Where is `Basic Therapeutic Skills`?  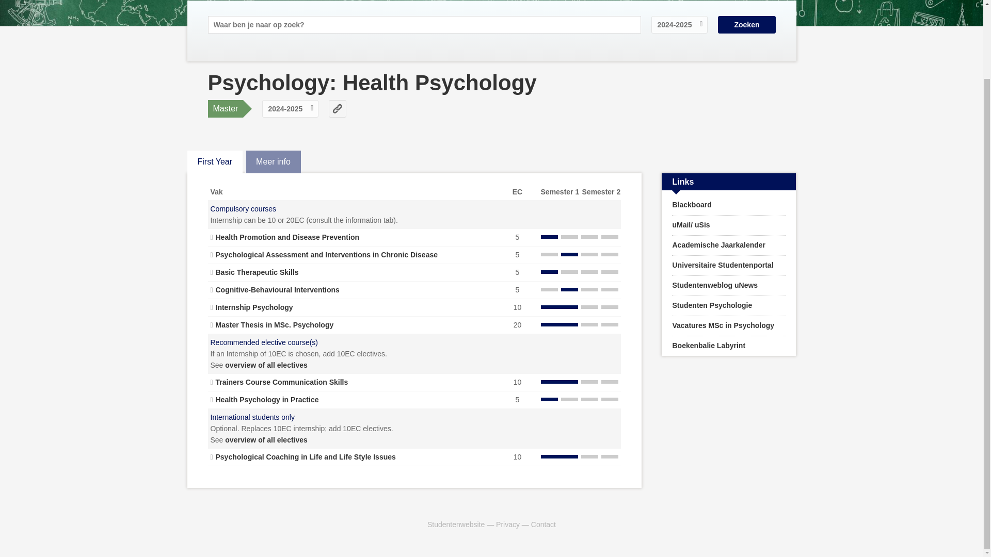
Basic Therapeutic Skills is located at coordinates (257, 272).